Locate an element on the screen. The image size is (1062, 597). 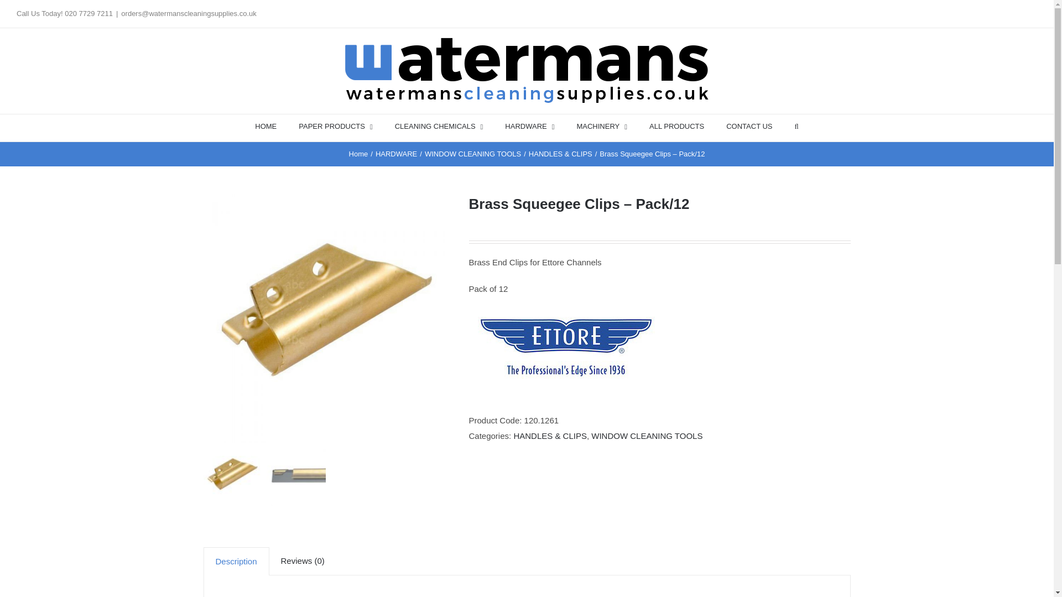
HOME is located at coordinates (265, 125).